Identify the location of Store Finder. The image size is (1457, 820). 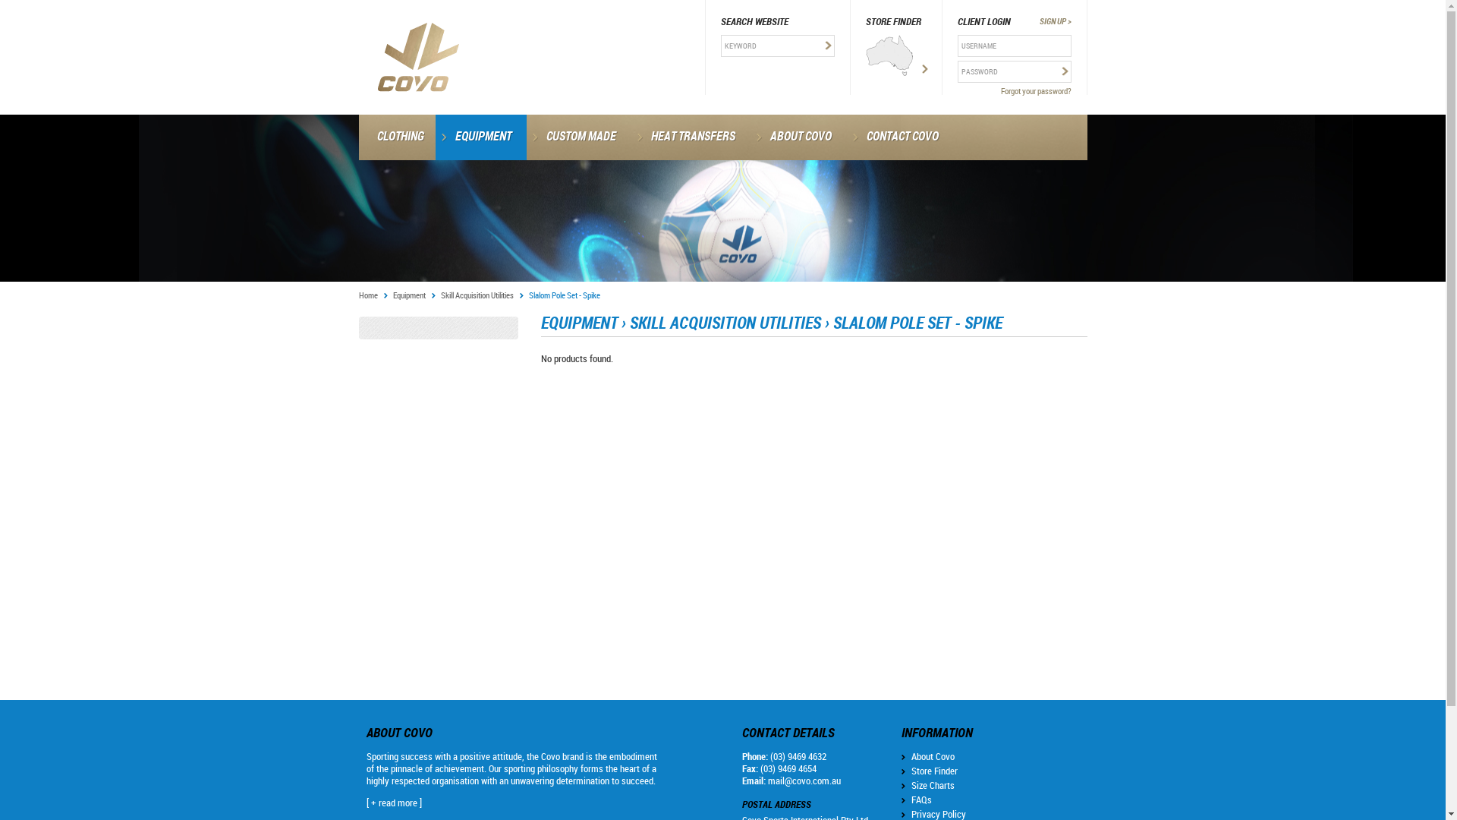
(933, 771).